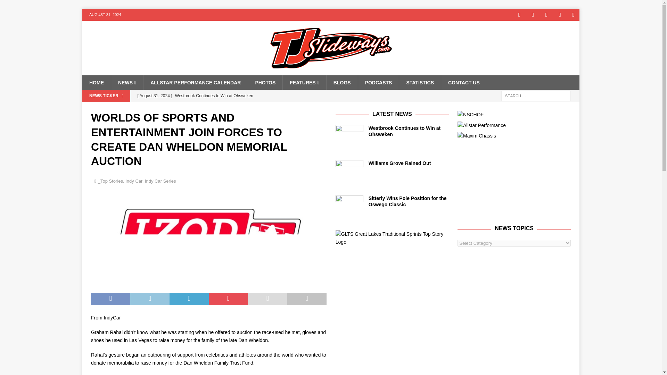  I want to click on FEATURES, so click(304, 83).